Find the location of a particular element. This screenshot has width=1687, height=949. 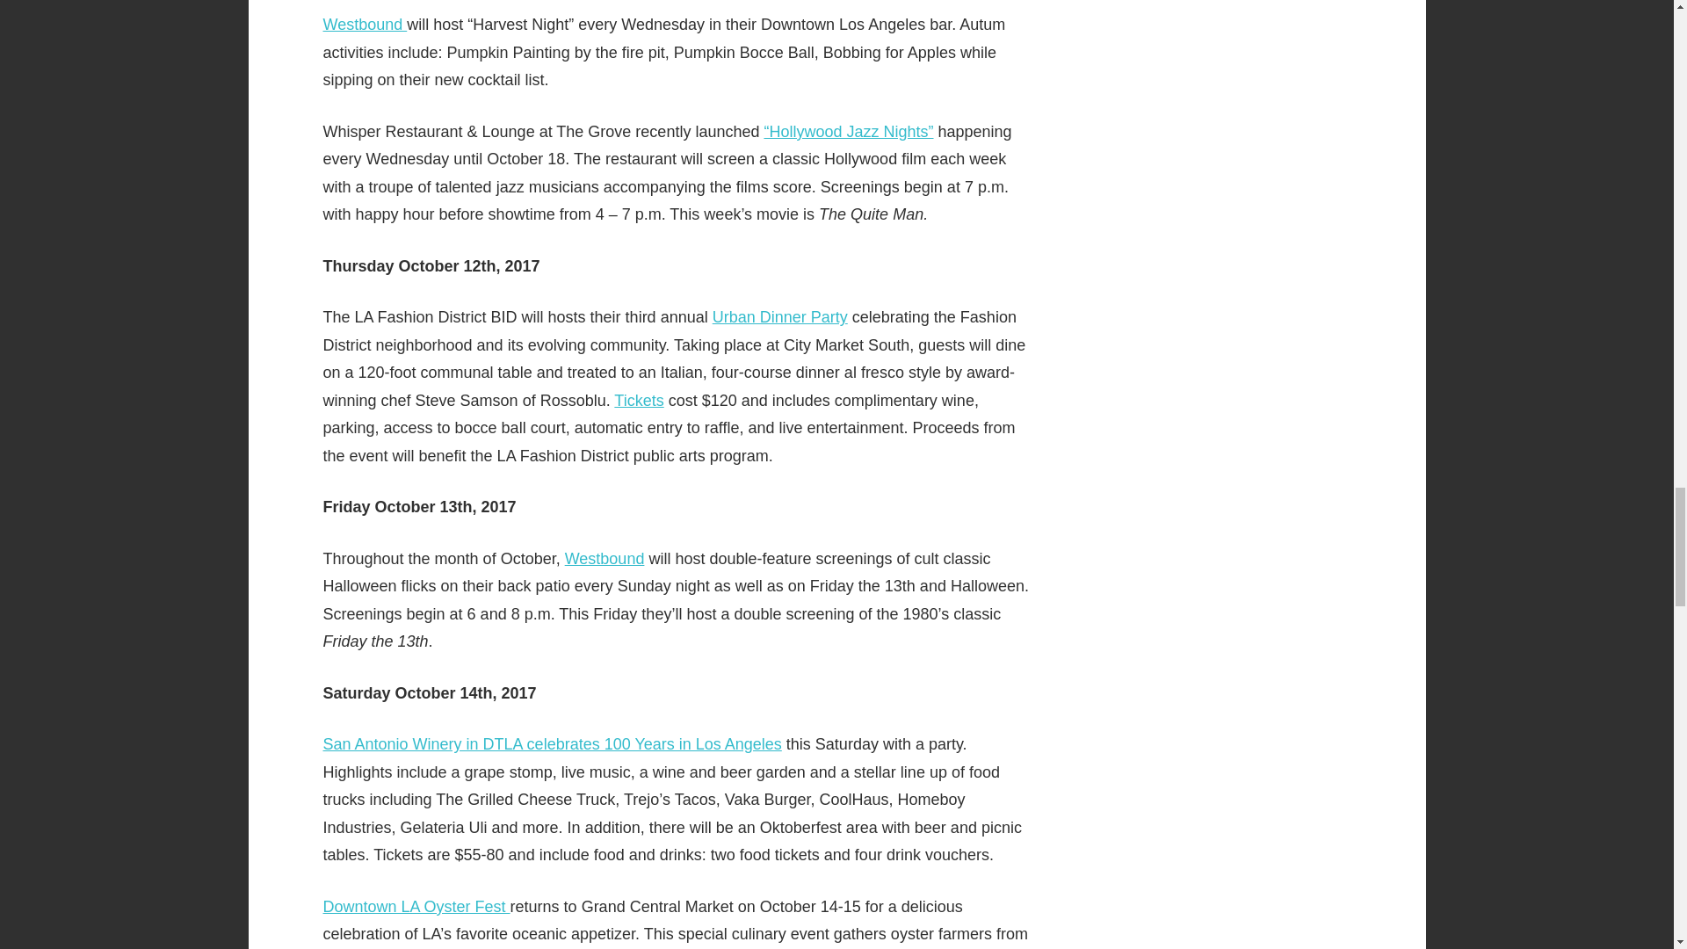

Downtown LA Oyster Fest is located at coordinates (416, 907).